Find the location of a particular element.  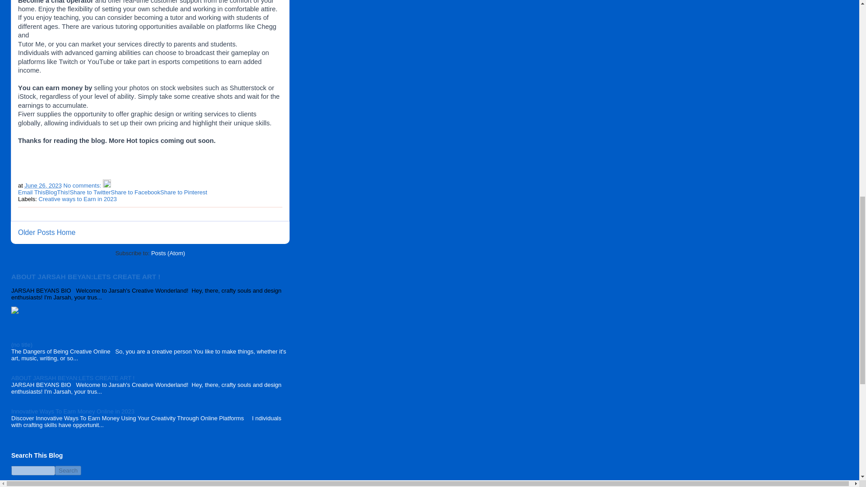

Share to Twitter is located at coordinates (90, 192).